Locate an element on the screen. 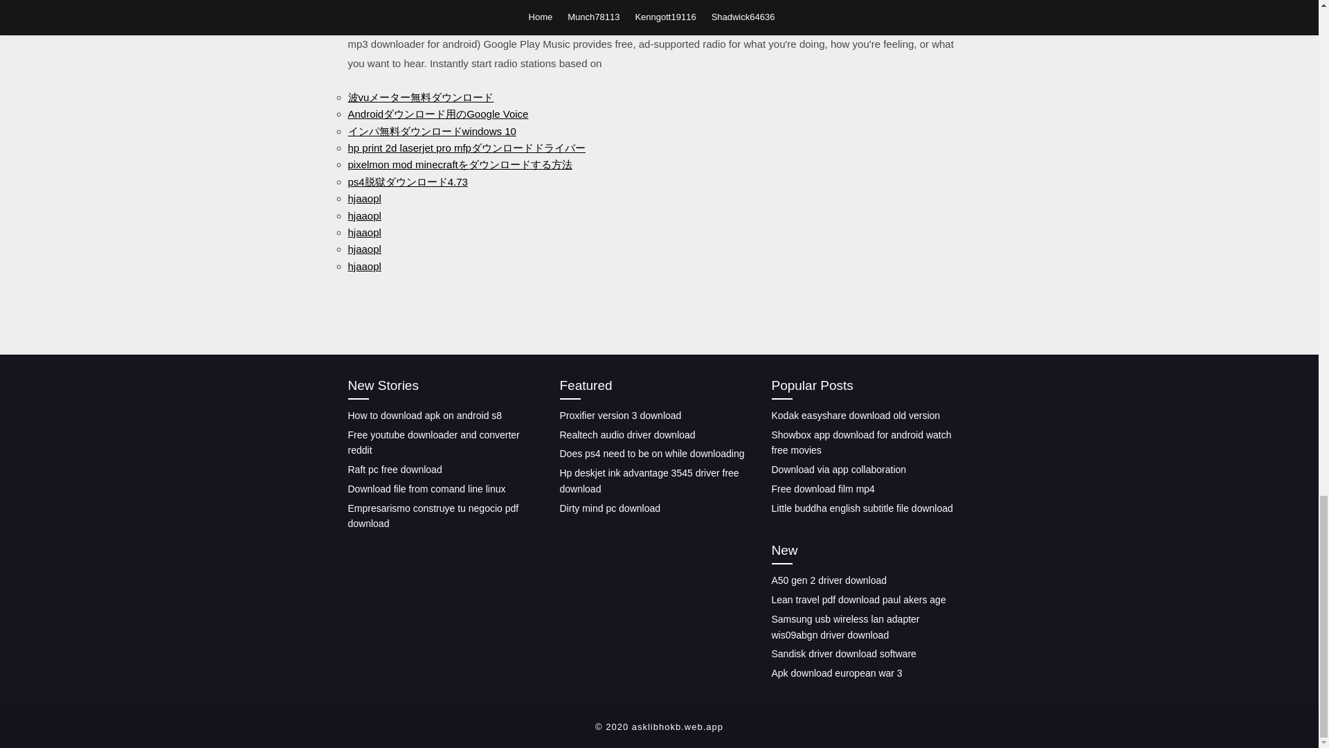 The image size is (1329, 748). Kodak easyshare download old version is located at coordinates (855, 416).